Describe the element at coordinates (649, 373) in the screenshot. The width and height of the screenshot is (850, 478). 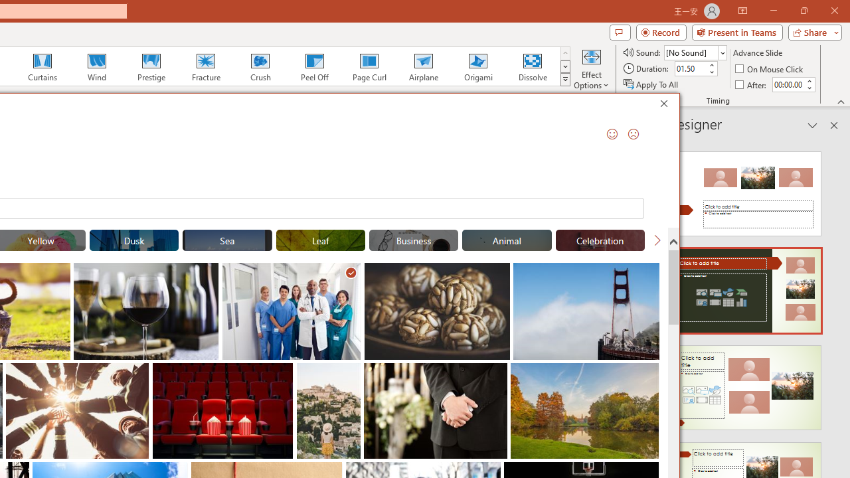
I see `Thumbnail` at that location.